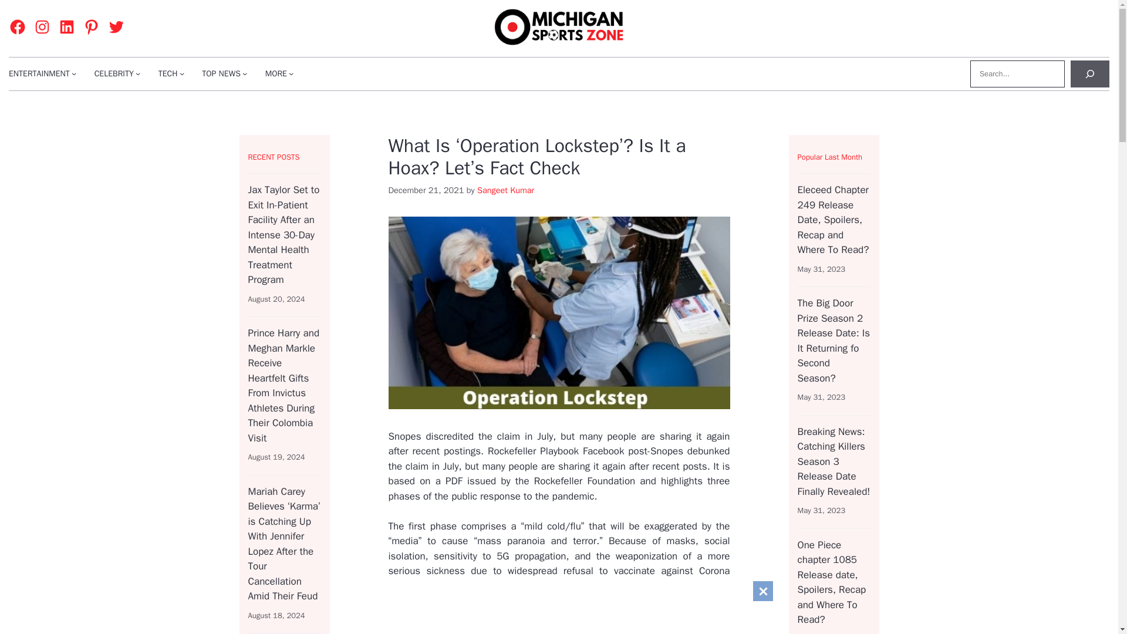  Describe the element at coordinates (39, 73) in the screenshot. I see `ENTERTAINMENT` at that location.